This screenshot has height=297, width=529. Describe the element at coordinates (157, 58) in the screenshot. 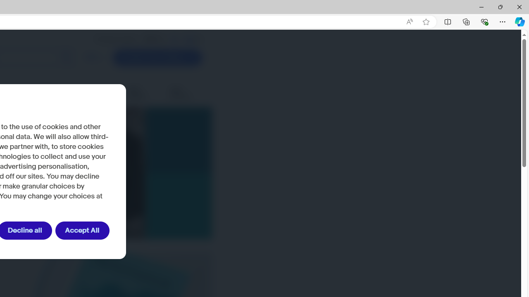

I see `Create Your Listing` at that location.